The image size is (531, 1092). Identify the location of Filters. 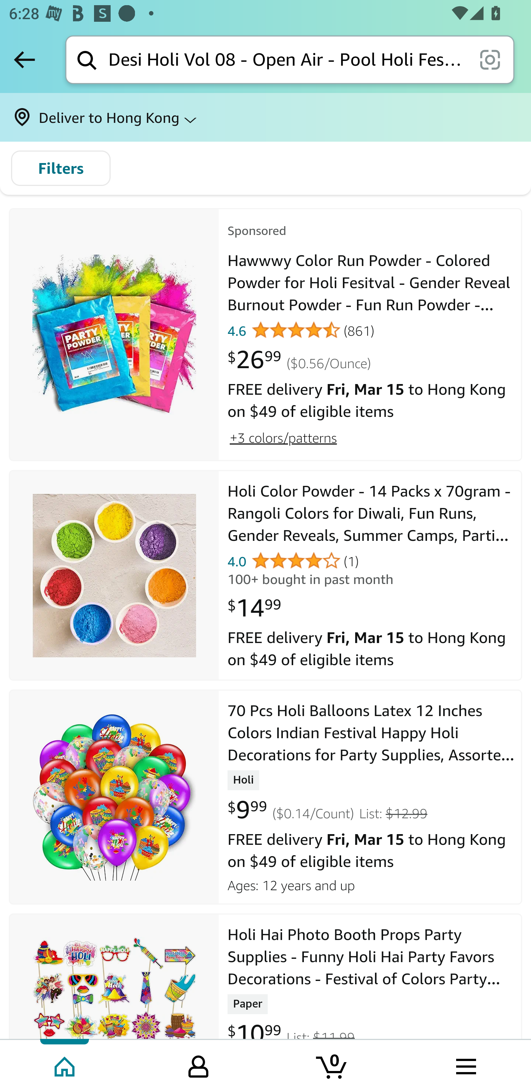
(60, 168).